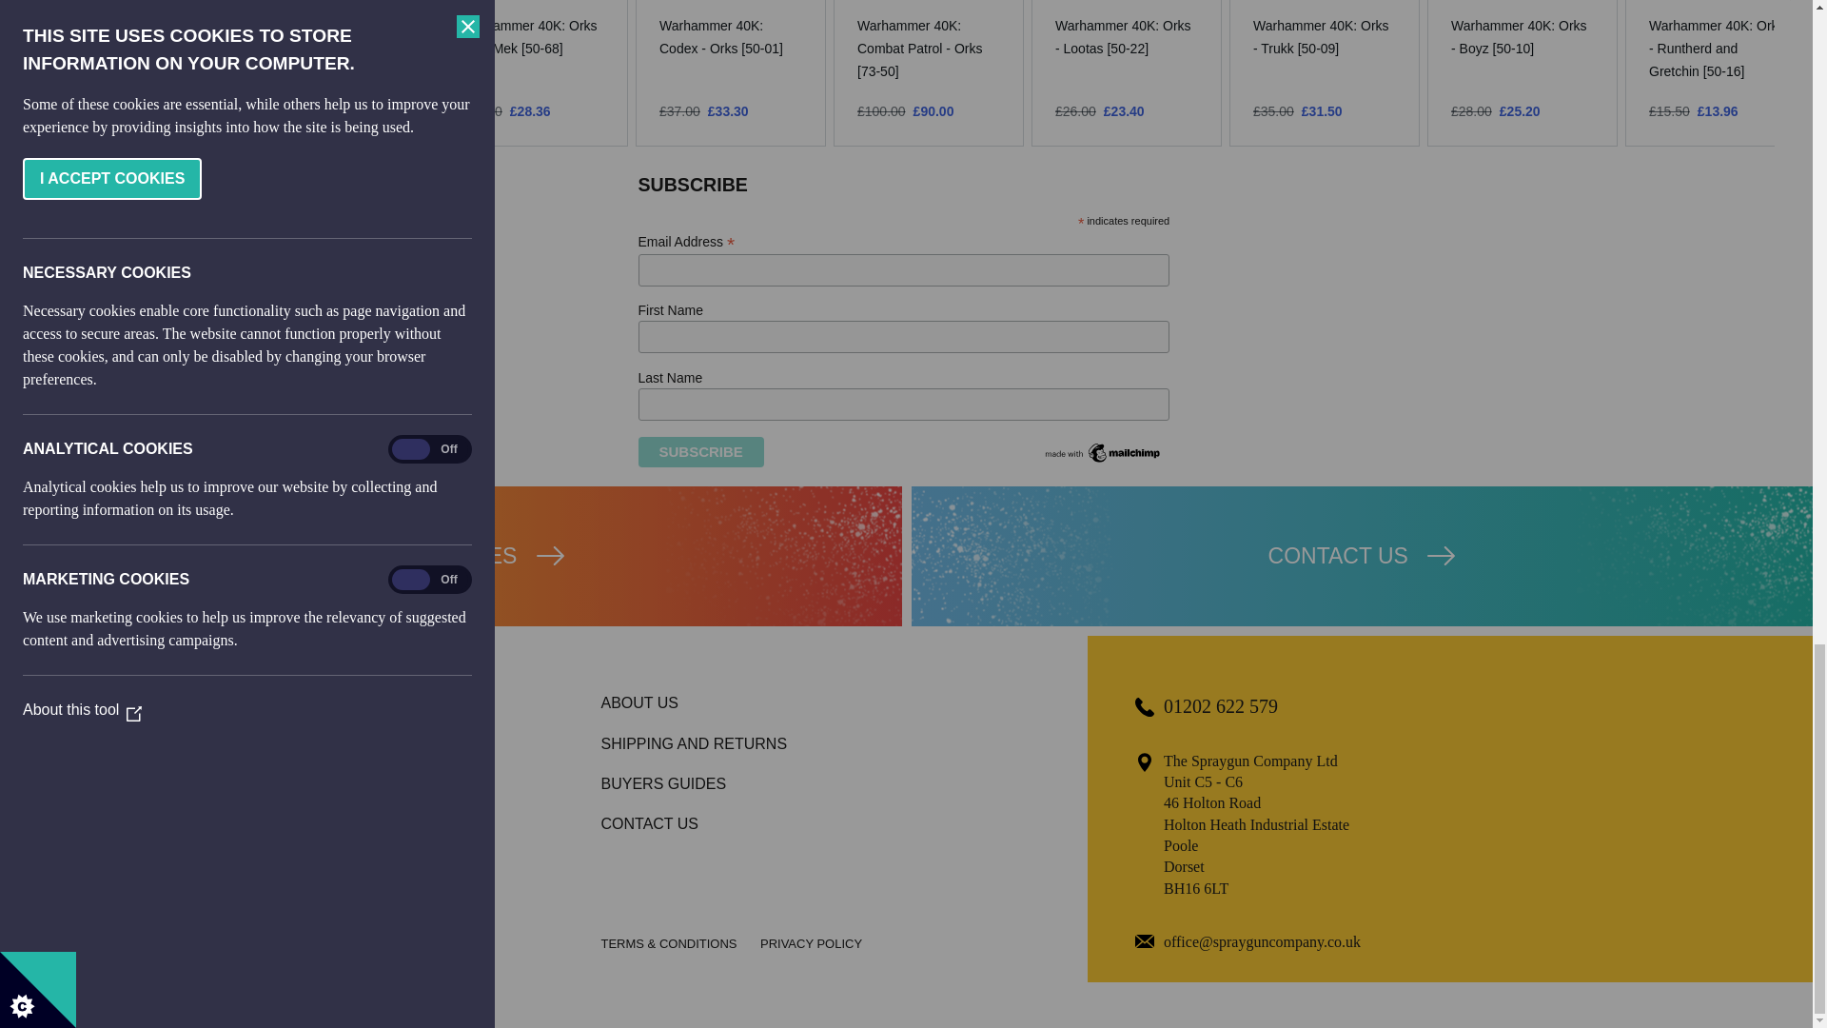 The height and width of the screenshot is (1028, 1827). What do you see at coordinates (700, 452) in the screenshot?
I see `Subscribe` at bounding box center [700, 452].